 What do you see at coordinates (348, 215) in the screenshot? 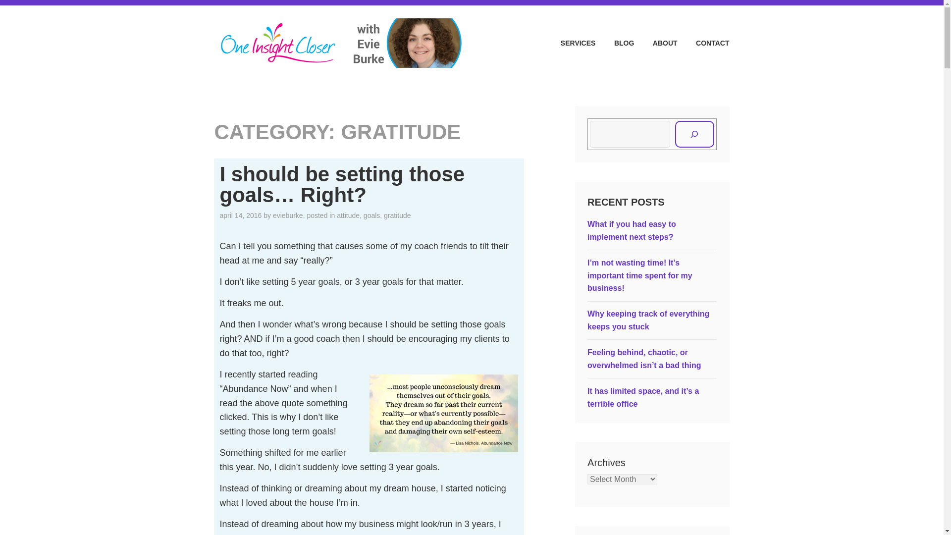
I see `attitude` at bounding box center [348, 215].